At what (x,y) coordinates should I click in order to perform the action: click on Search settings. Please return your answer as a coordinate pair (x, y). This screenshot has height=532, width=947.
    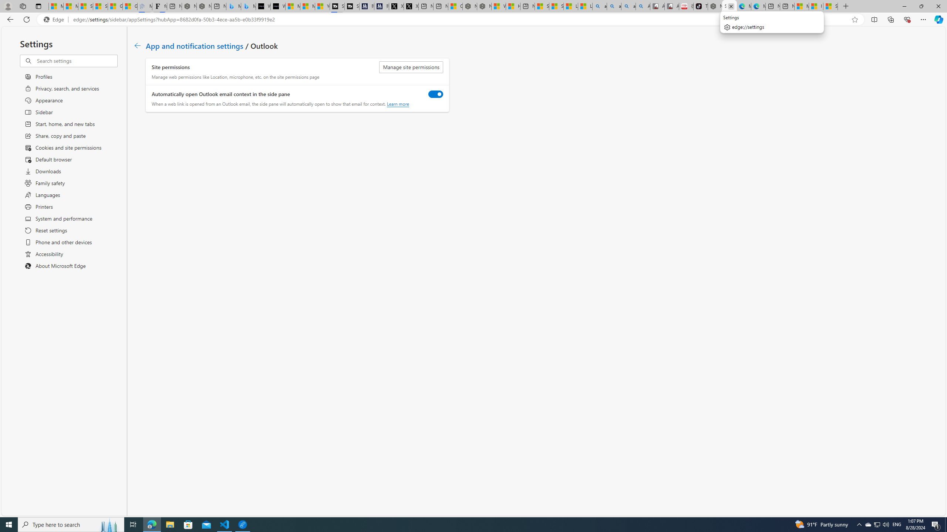
    Looking at the image, I should click on (76, 61).